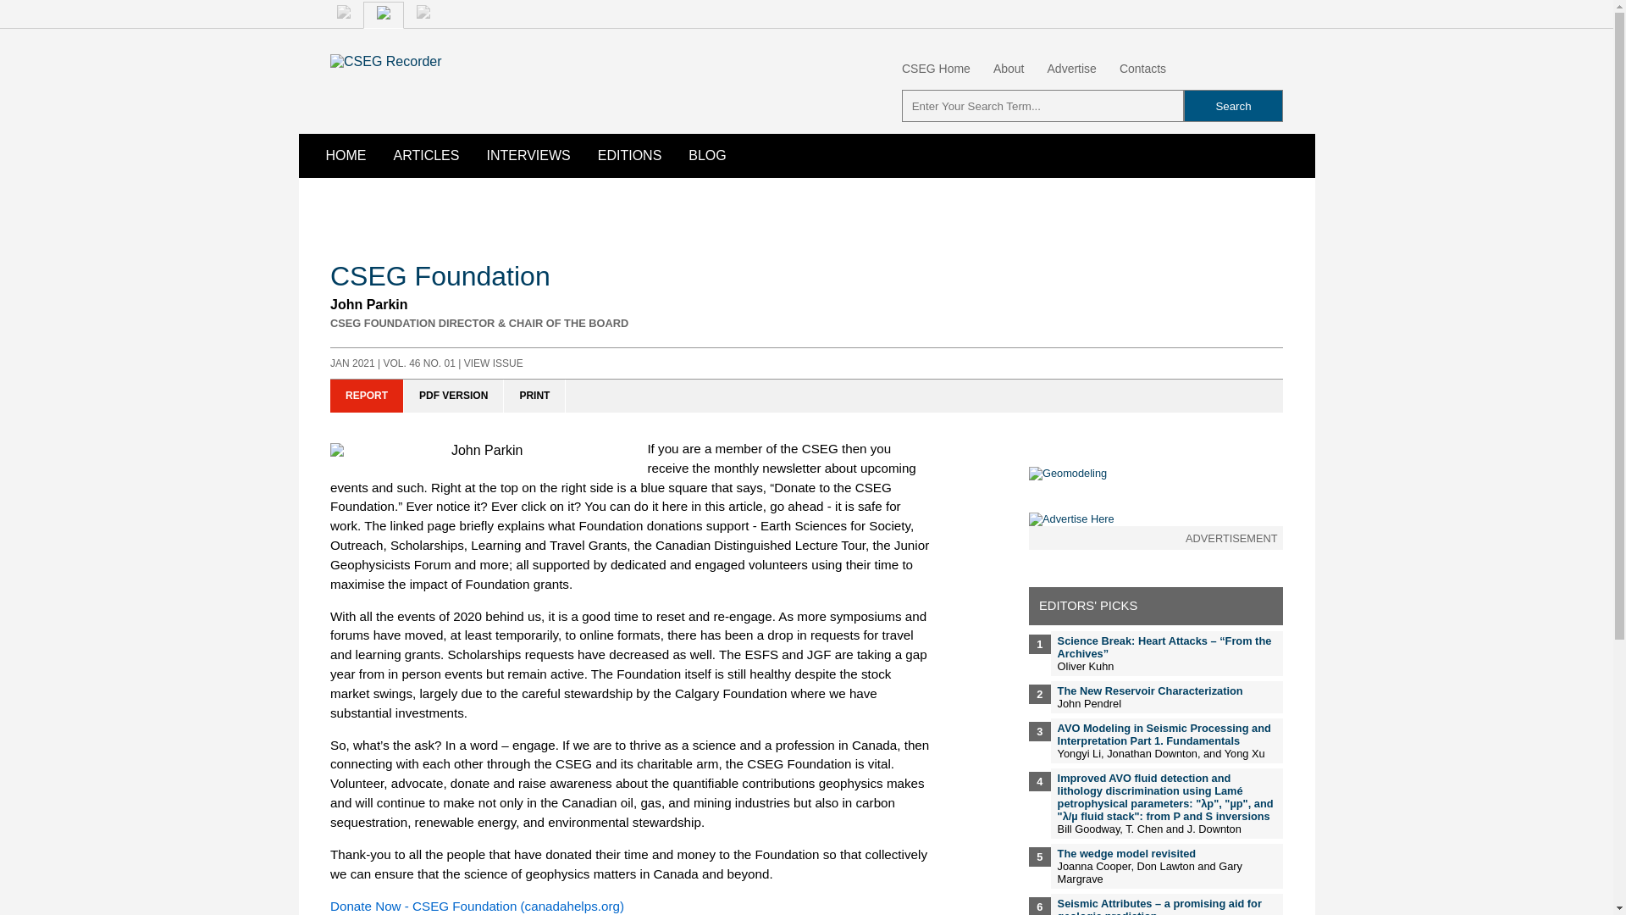  Describe the element at coordinates (706, 155) in the screenshot. I see `BLOG` at that location.